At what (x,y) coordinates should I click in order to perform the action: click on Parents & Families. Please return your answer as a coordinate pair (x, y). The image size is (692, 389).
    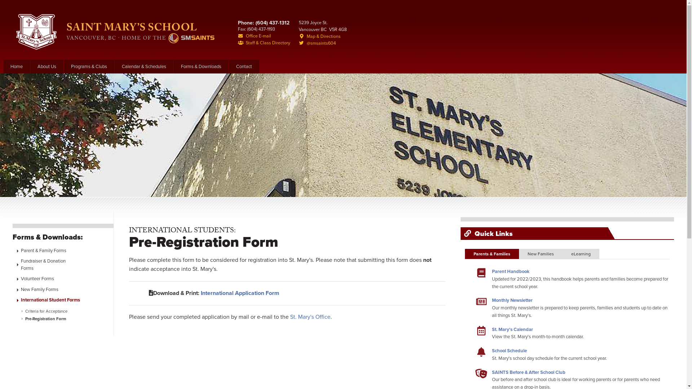
    Looking at the image, I should click on (492, 254).